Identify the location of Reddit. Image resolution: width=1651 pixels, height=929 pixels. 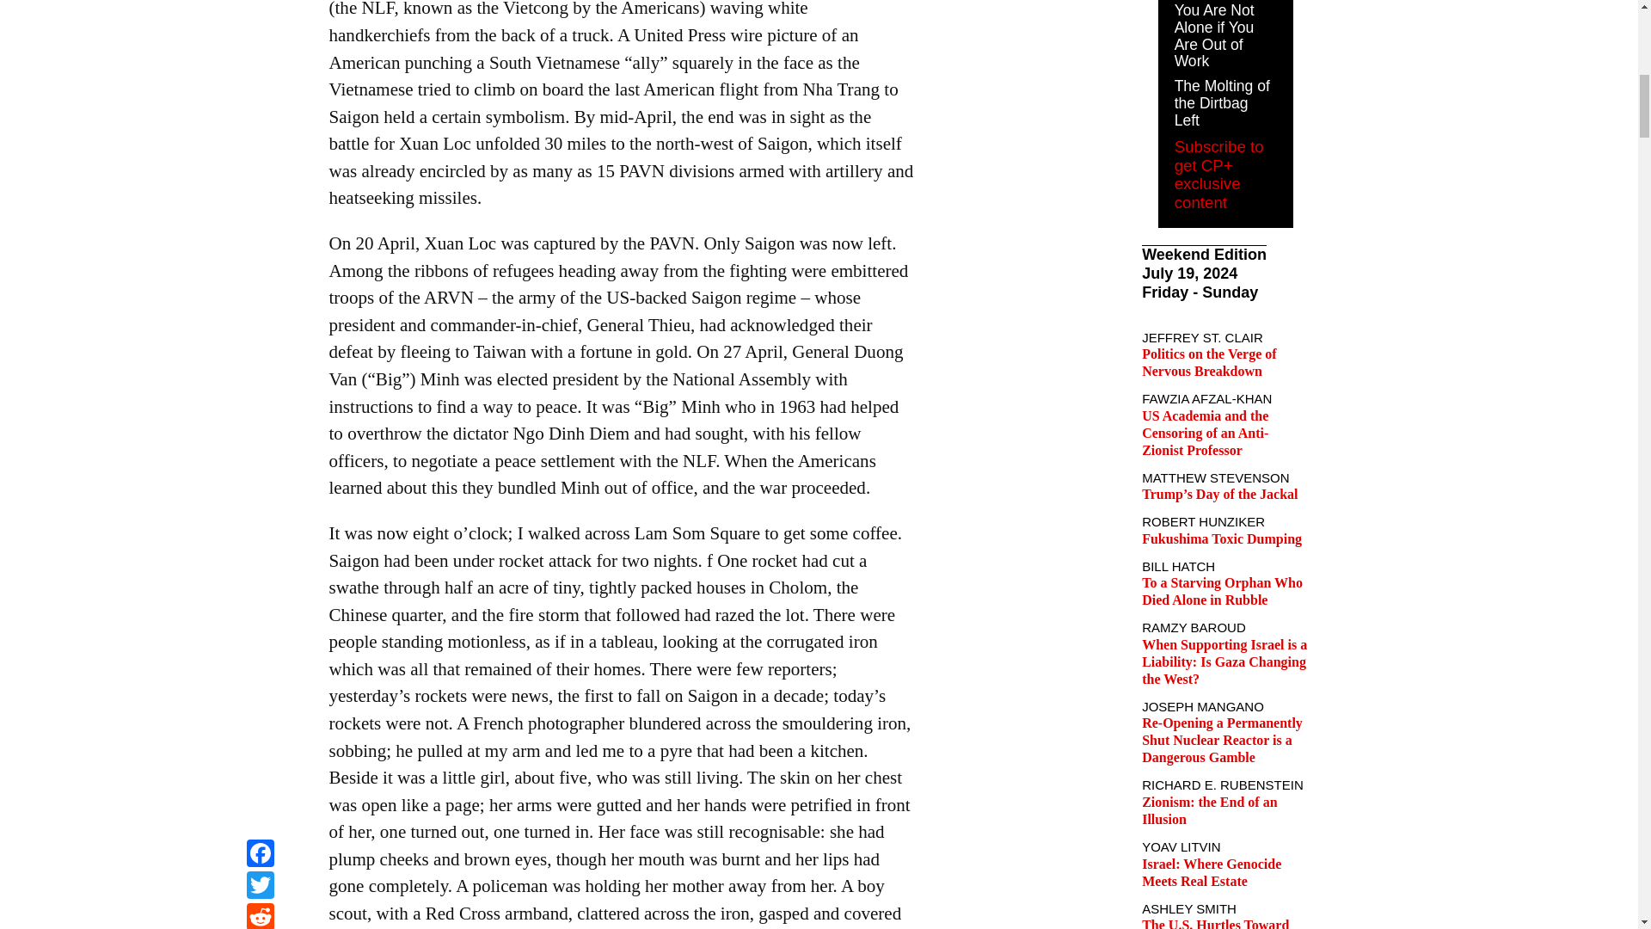
(260, 3).